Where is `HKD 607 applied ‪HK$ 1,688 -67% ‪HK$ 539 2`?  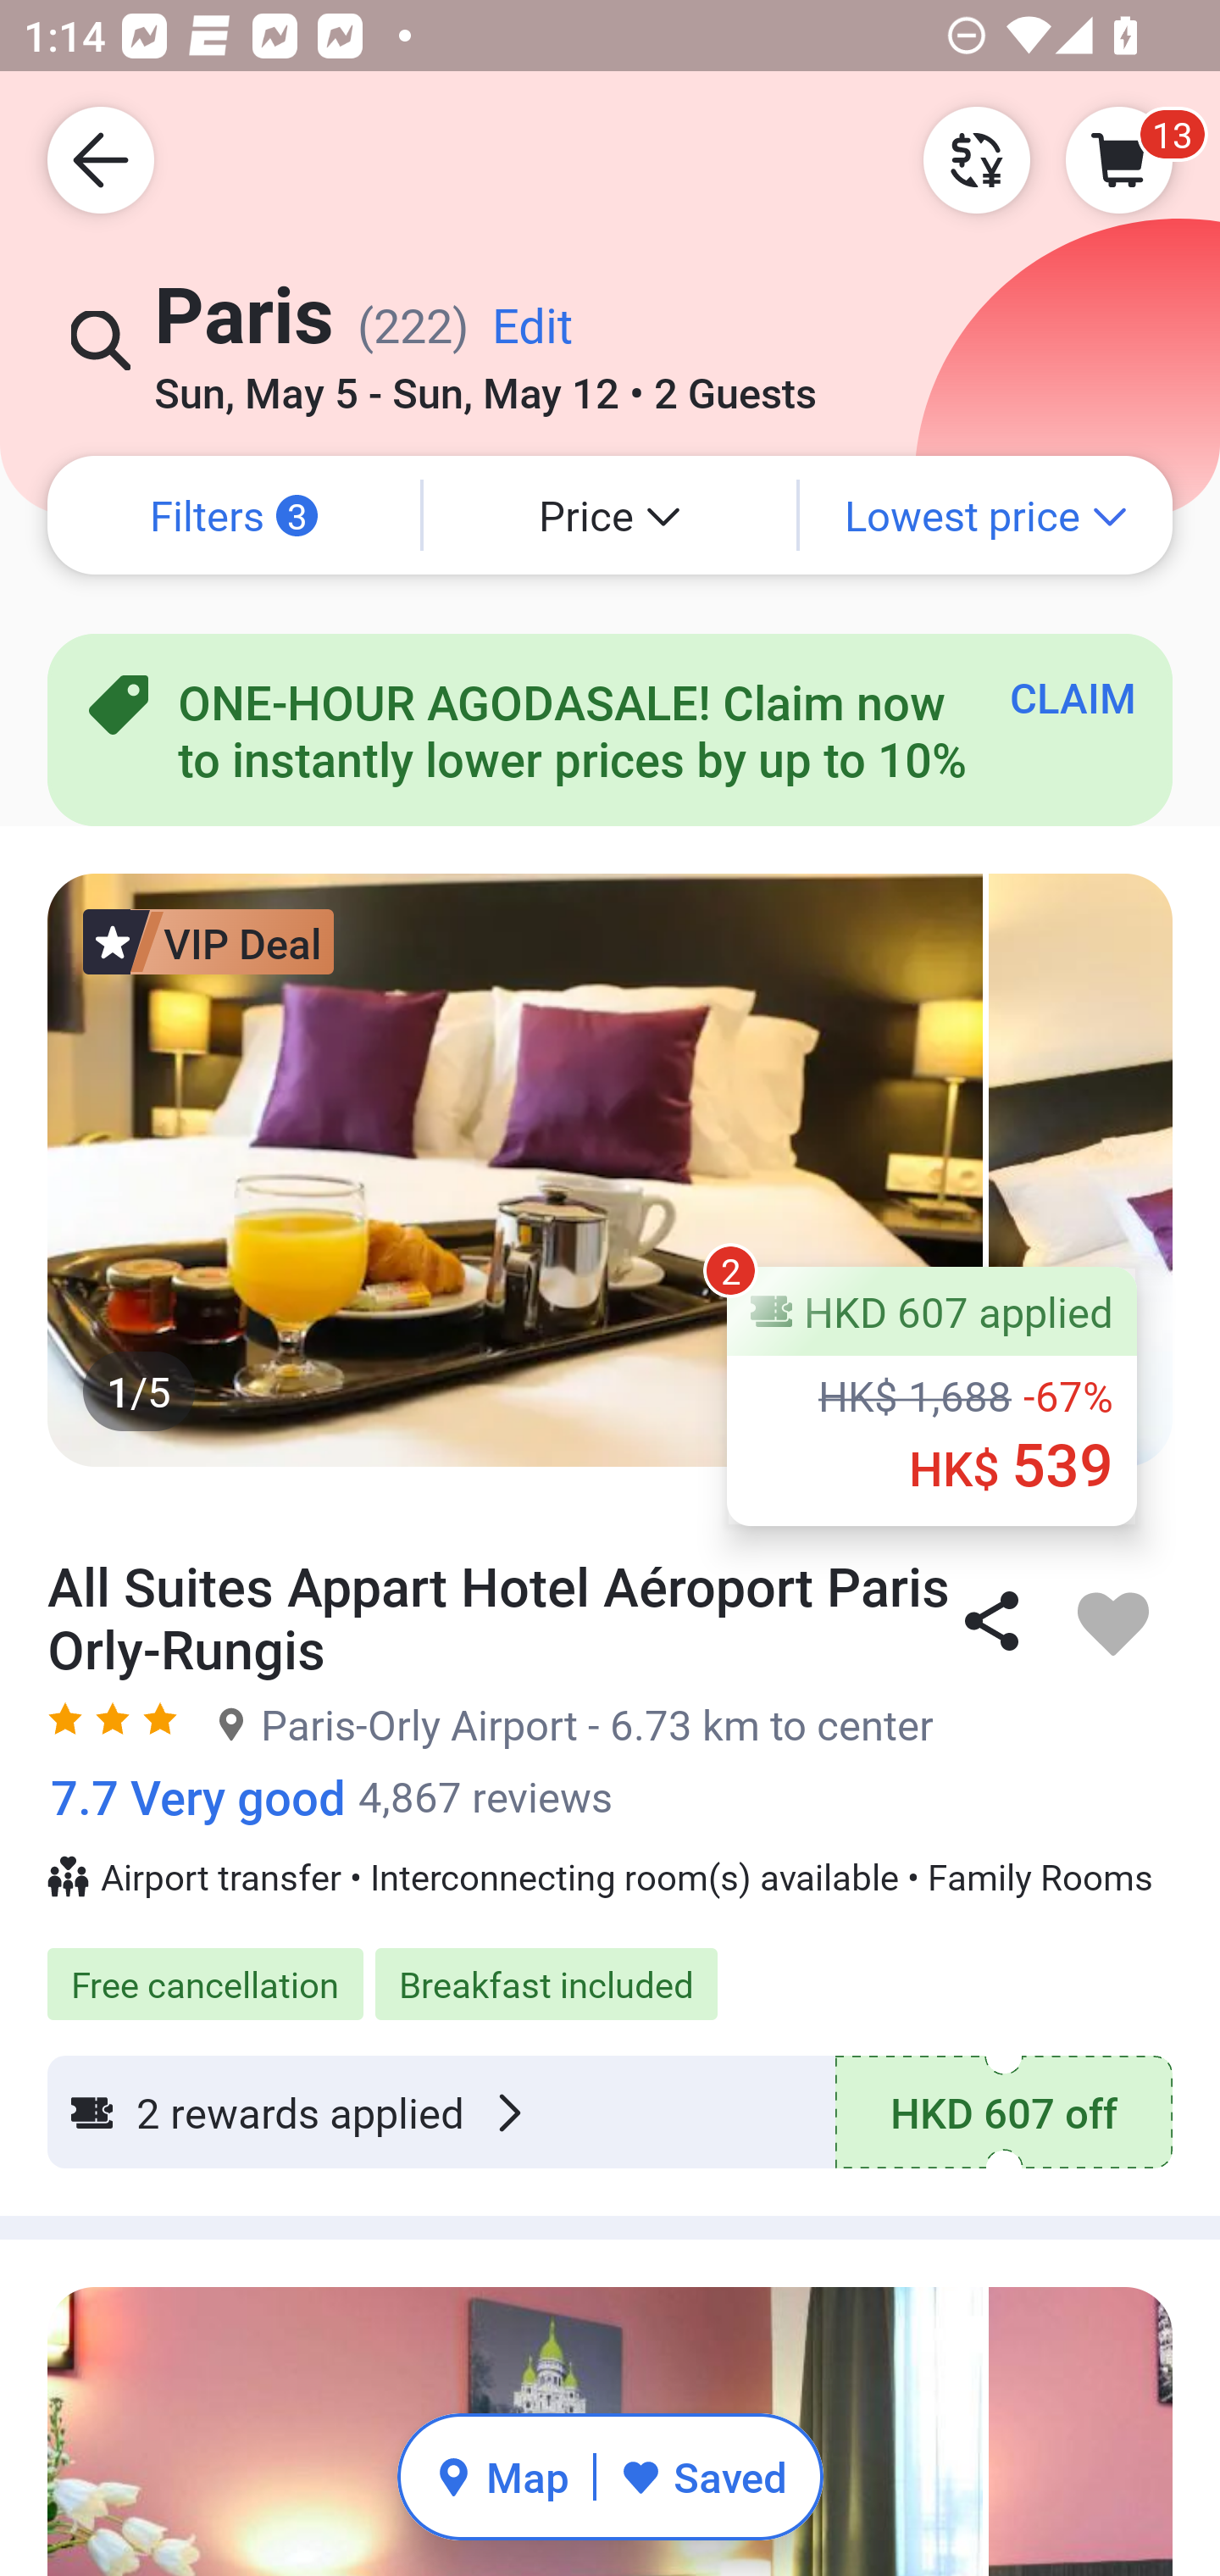 HKD 607 applied ‪HK$ 1,688 -67% ‪HK$ 539 2 is located at coordinates (932, 1396).